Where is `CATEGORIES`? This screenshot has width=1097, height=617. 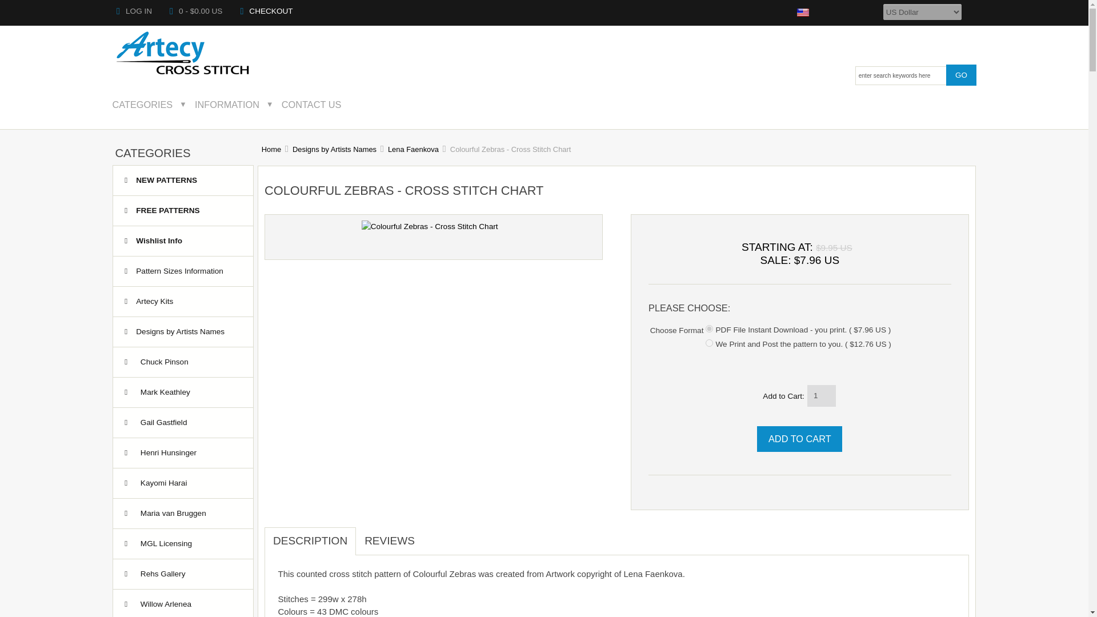
CATEGORIES is located at coordinates (150, 104).